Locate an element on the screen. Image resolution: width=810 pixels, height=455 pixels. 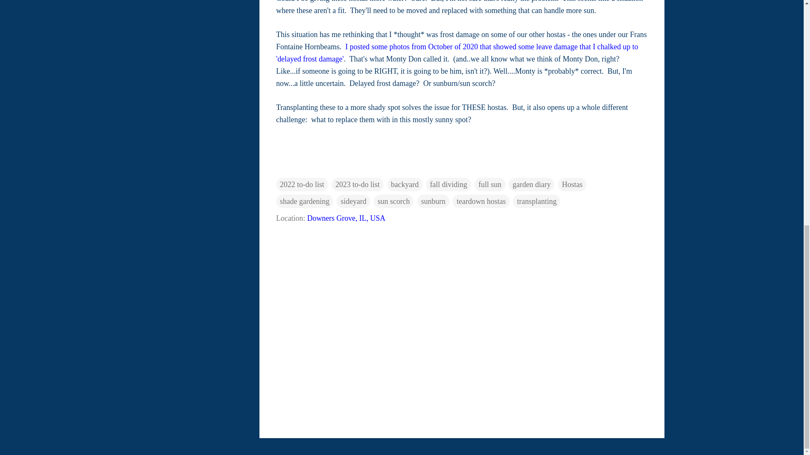
sunburn is located at coordinates (433, 201).